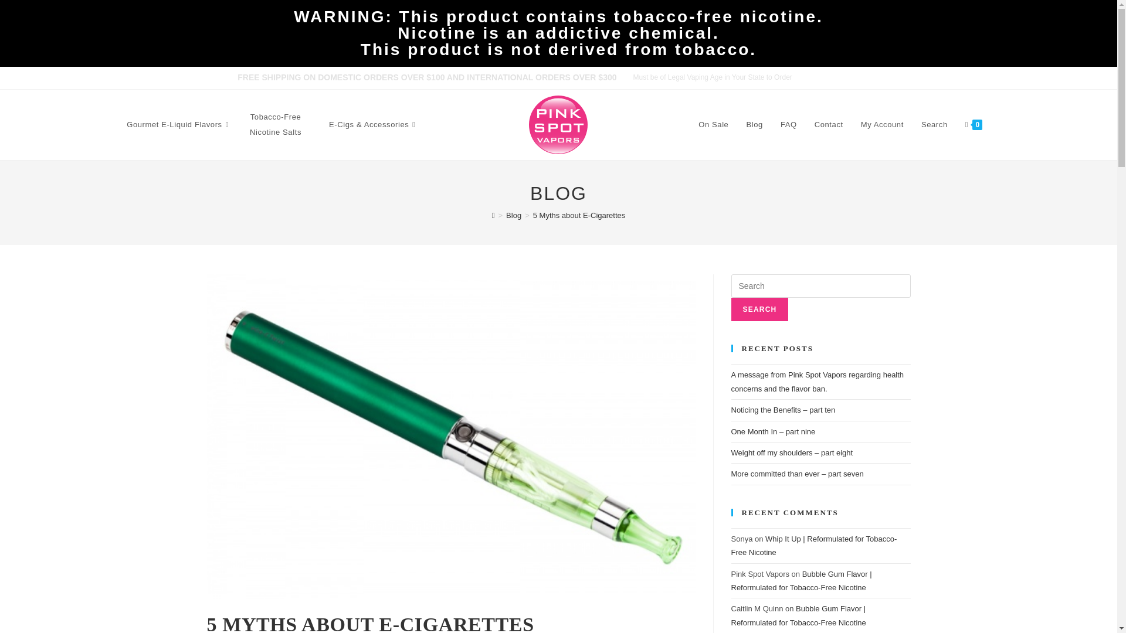 This screenshot has height=633, width=1126. I want to click on On Sale, so click(713, 124).